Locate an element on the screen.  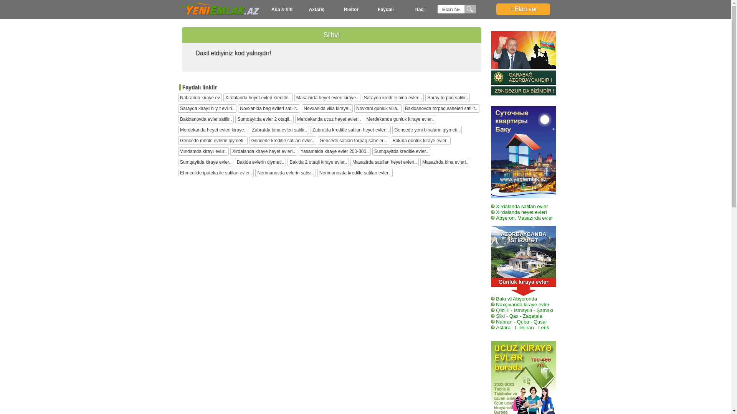
Nabranda kiraye ev is located at coordinates (200, 98).